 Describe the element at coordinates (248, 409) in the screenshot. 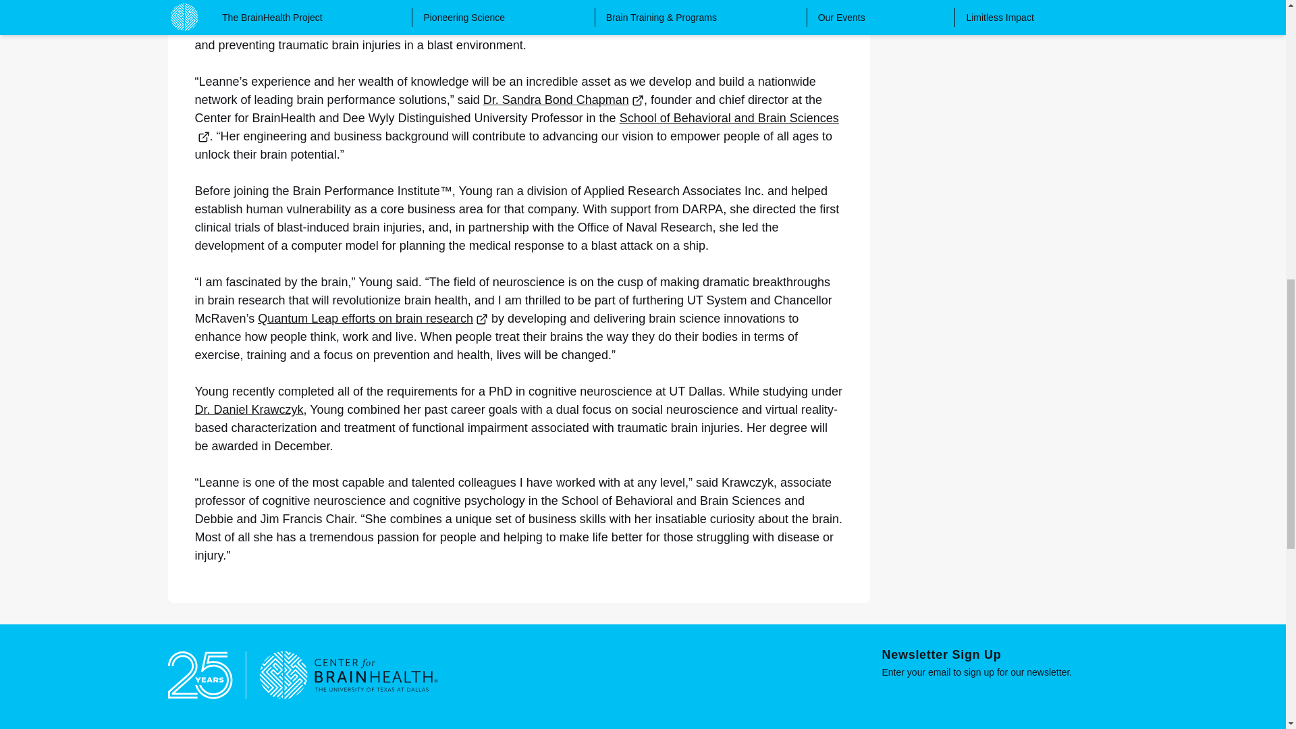

I see `Dr. Daniel Krawczyk` at that location.